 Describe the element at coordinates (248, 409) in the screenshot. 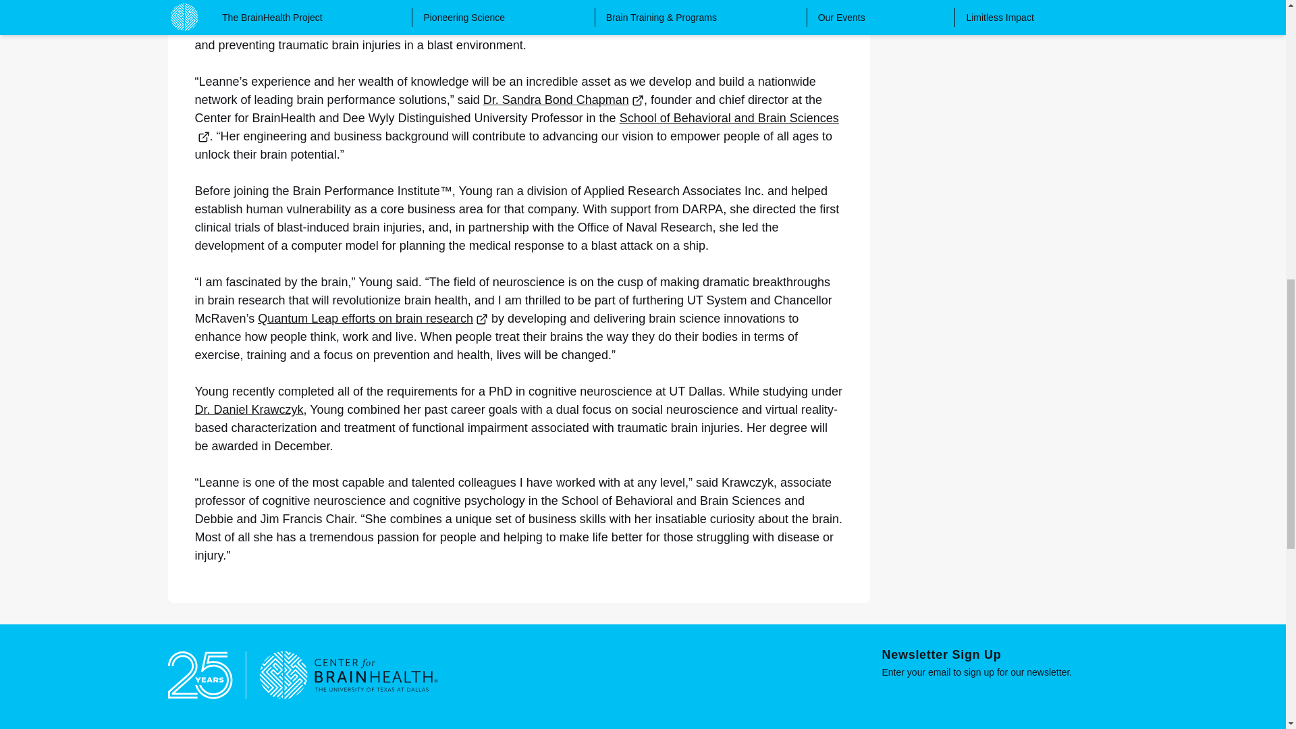

I see `Dr. Daniel Krawczyk` at that location.